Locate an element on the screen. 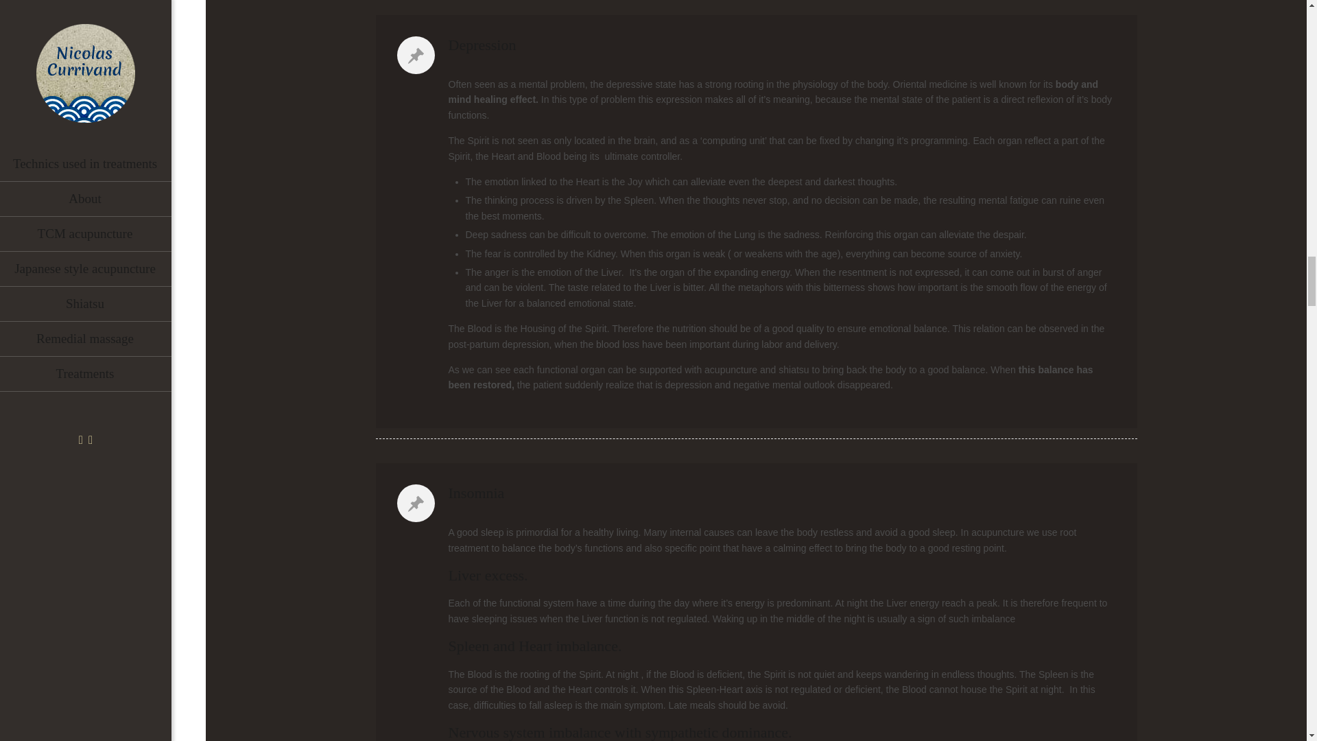 This screenshot has width=1317, height=741. Depression is located at coordinates (482, 44).